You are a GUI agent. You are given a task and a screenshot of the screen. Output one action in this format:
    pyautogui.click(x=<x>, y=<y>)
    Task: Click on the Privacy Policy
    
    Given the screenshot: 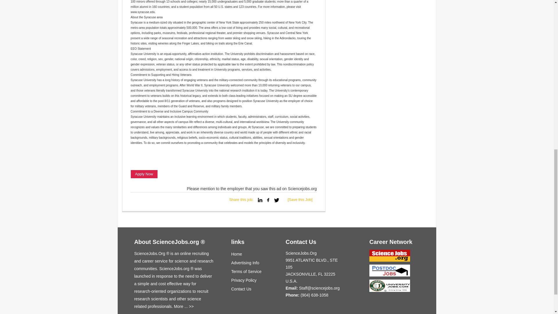 What is the action you would take?
    pyautogui.click(x=244, y=280)
    